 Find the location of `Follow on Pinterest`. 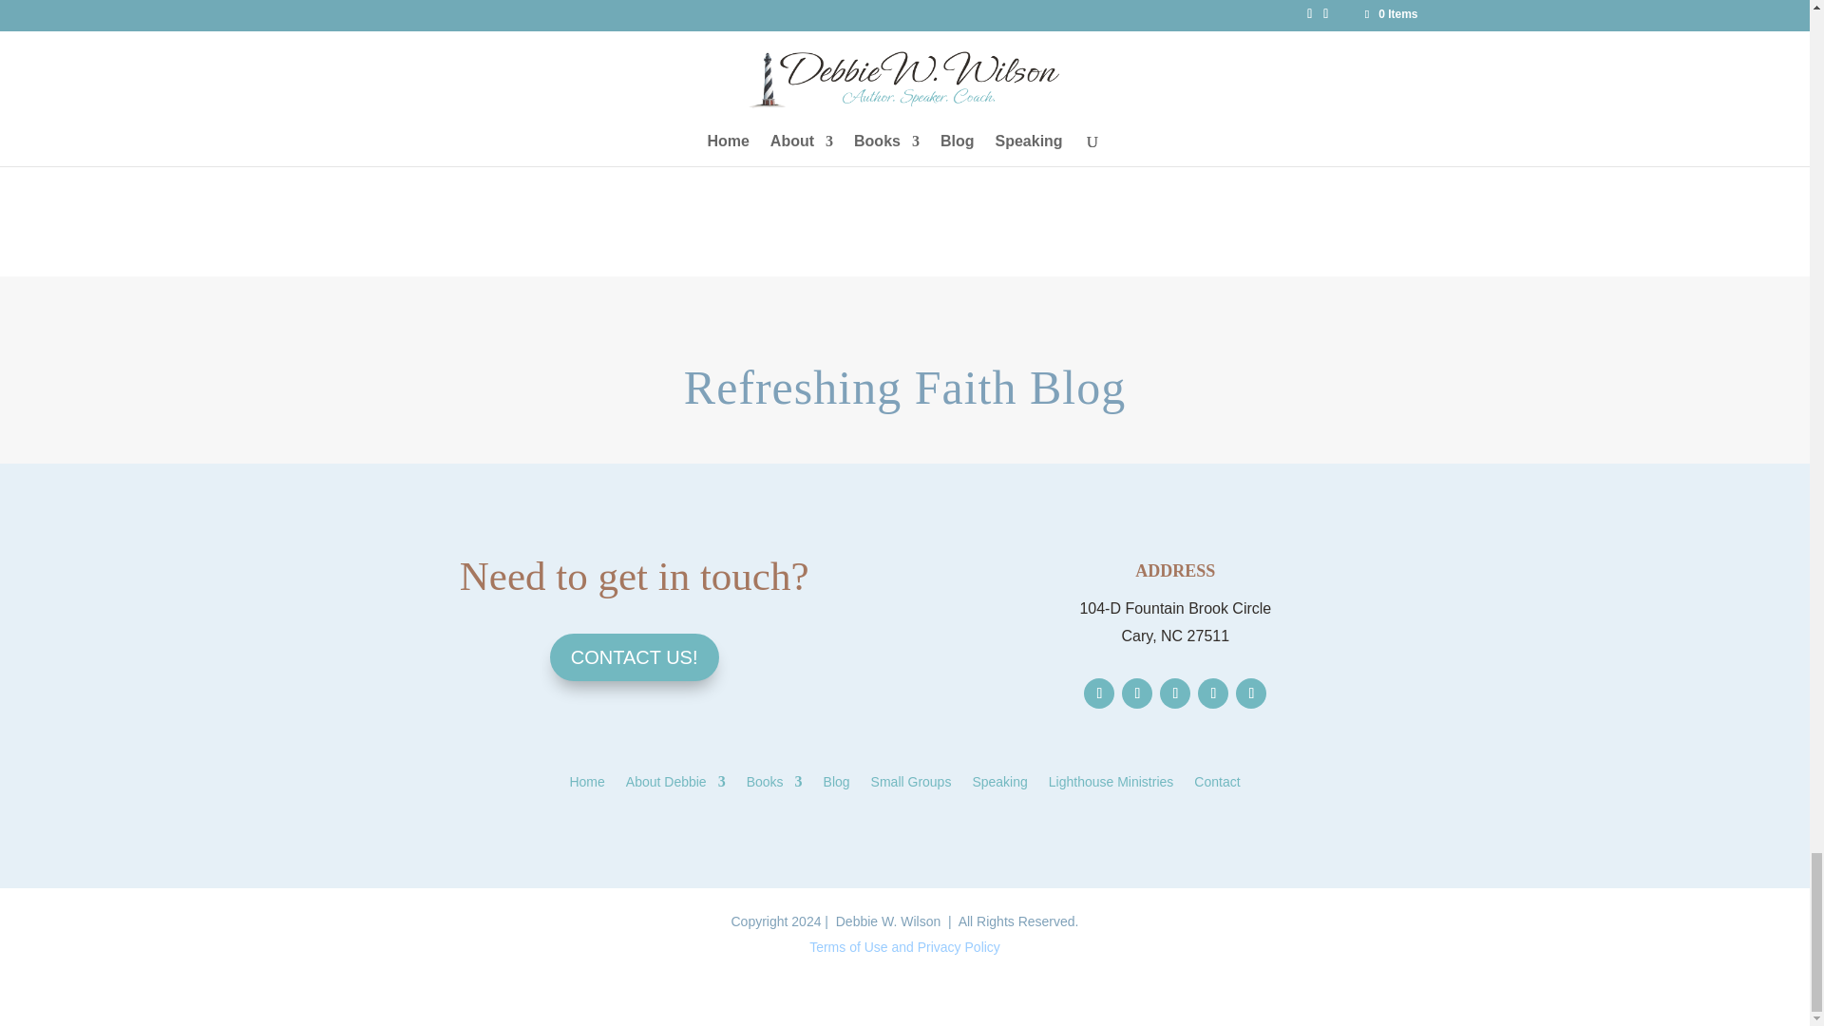

Follow on Pinterest is located at coordinates (1212, 693).